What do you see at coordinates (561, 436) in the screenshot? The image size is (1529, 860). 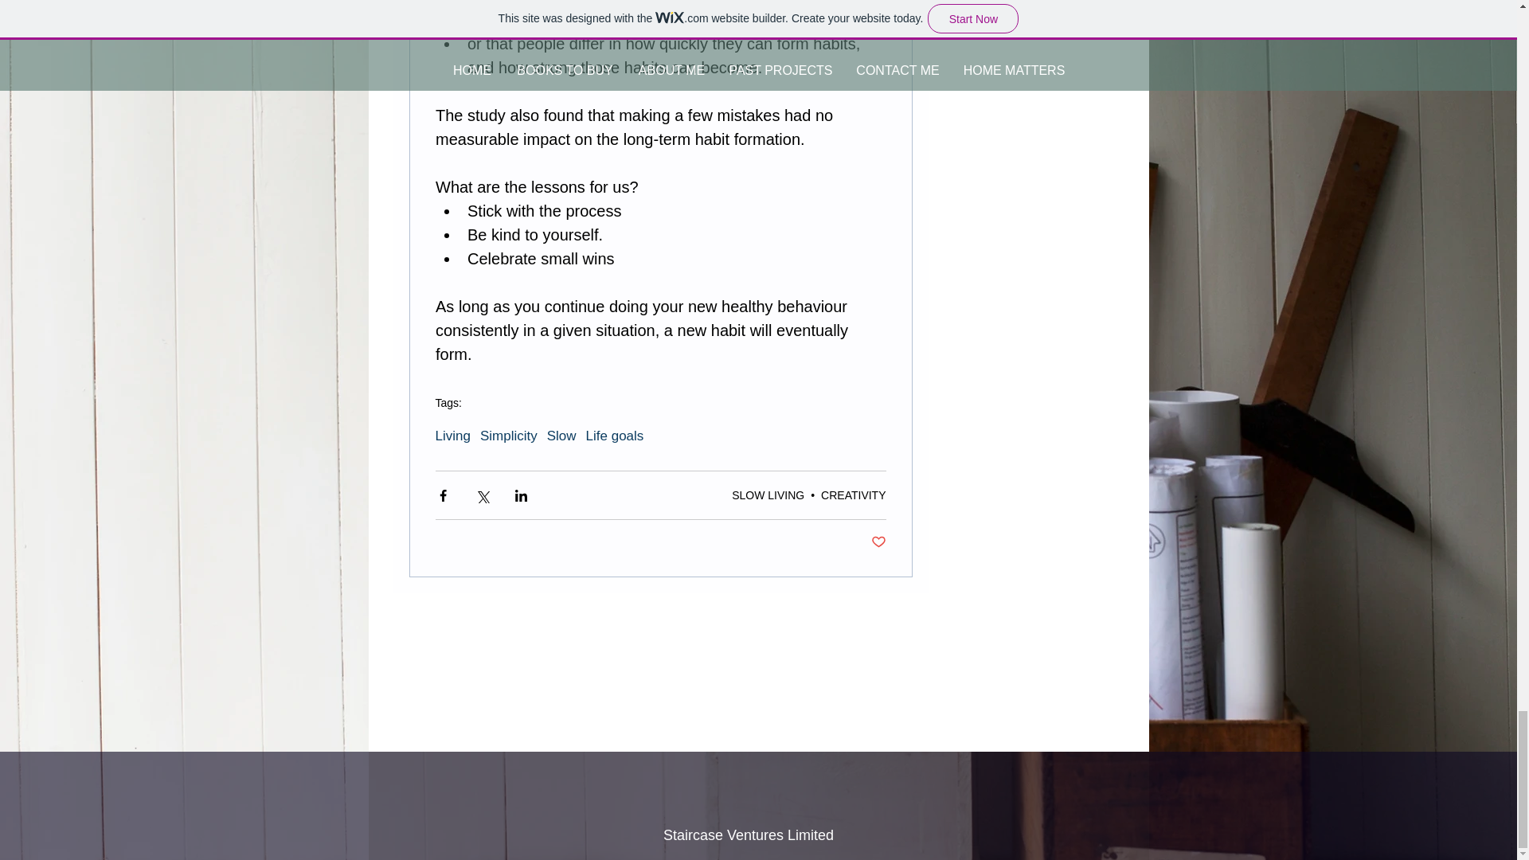 I see `Slow` at bounding box center [561, 436].